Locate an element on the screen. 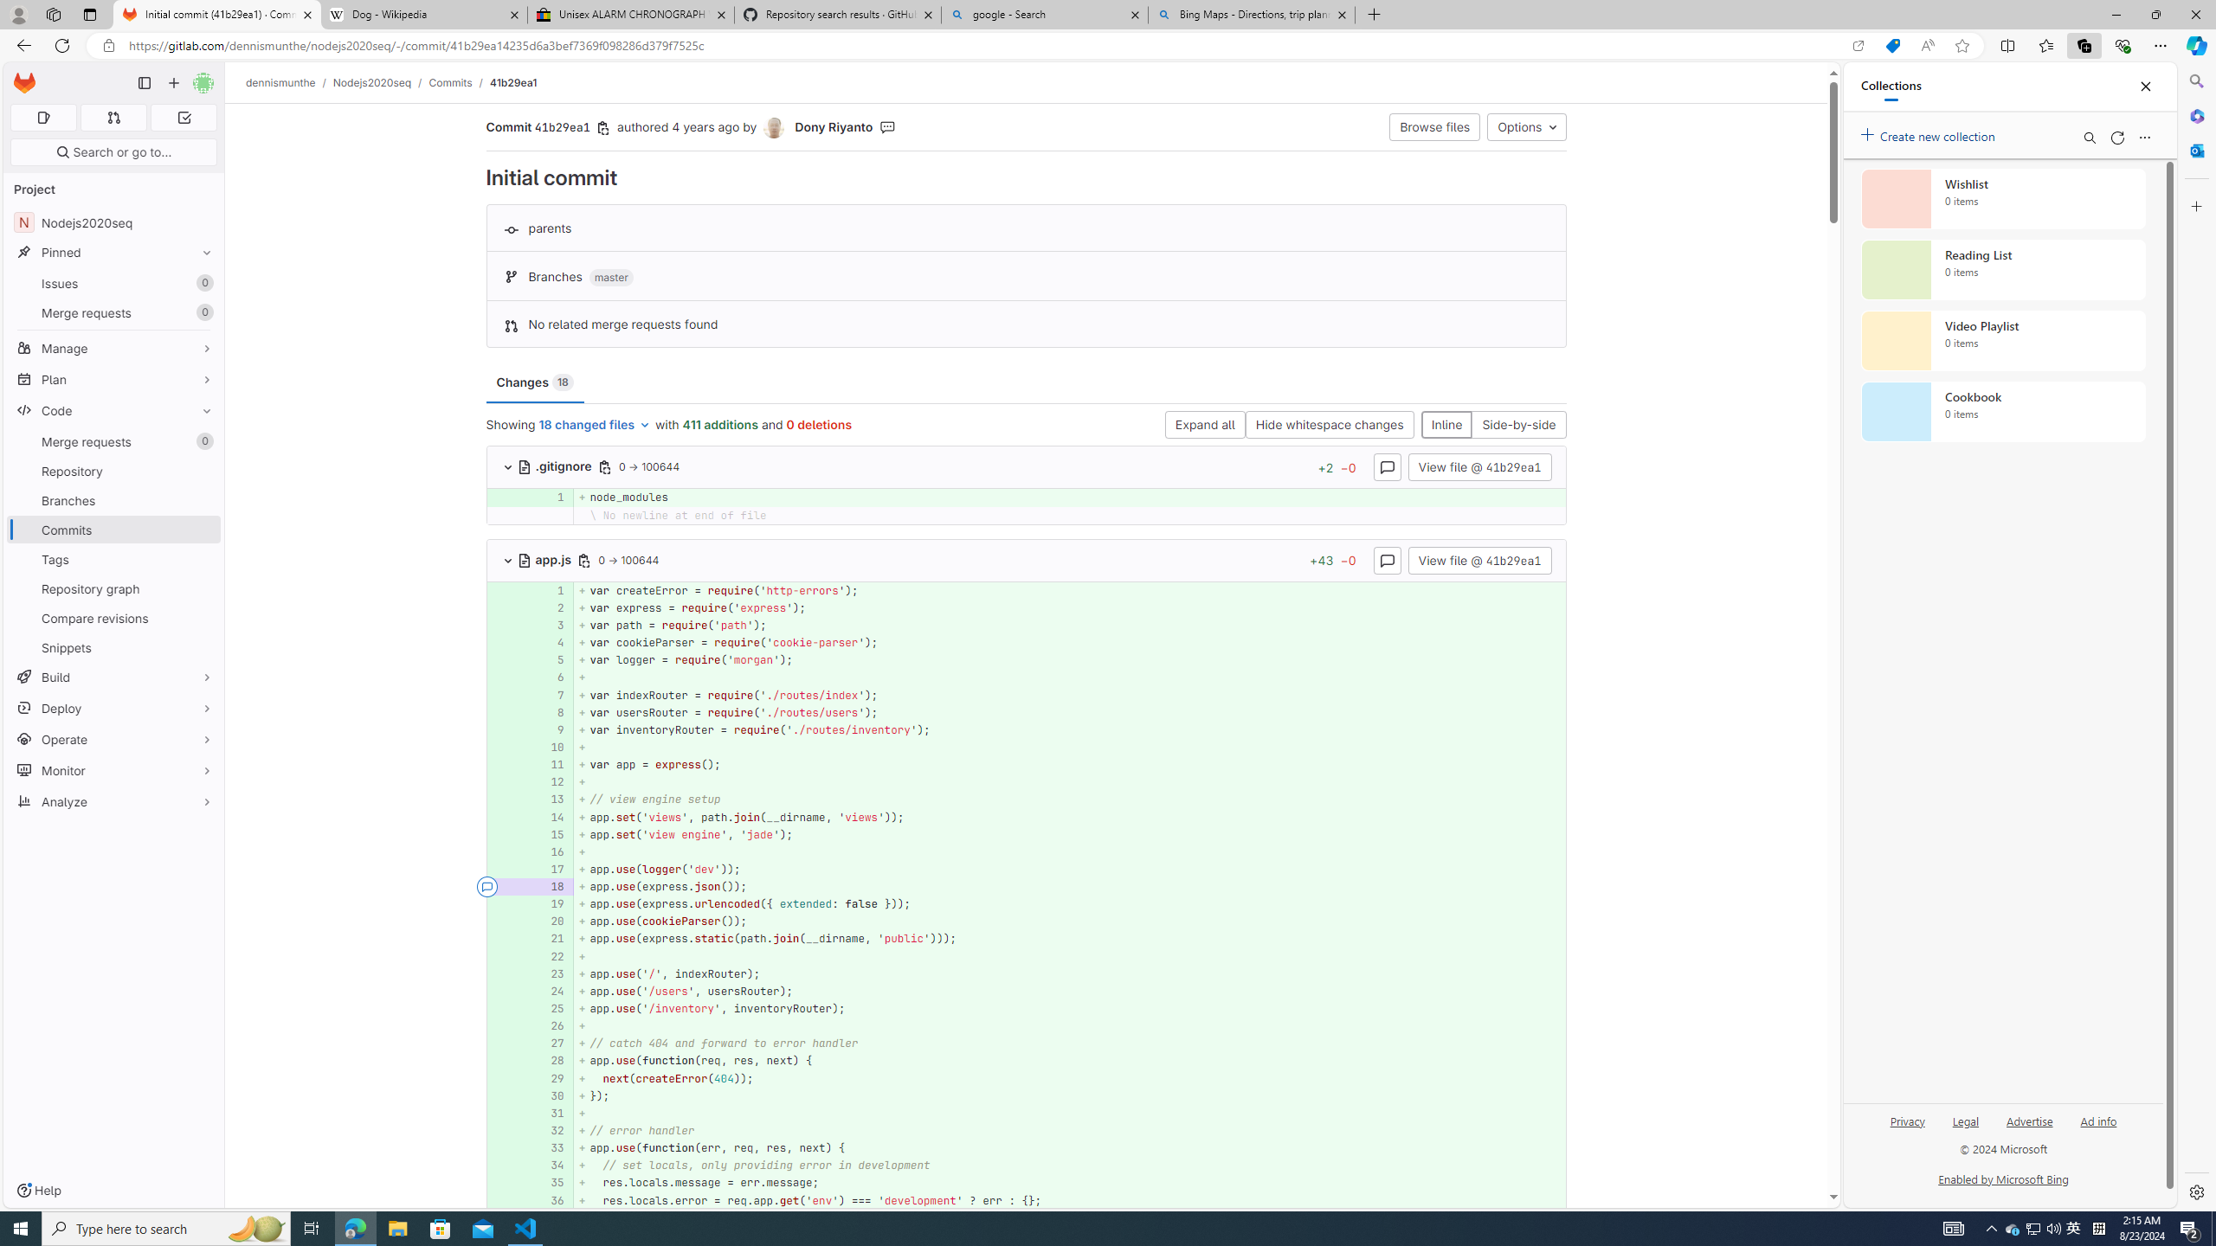  Personal Profile is located at coordinates (18, 14).